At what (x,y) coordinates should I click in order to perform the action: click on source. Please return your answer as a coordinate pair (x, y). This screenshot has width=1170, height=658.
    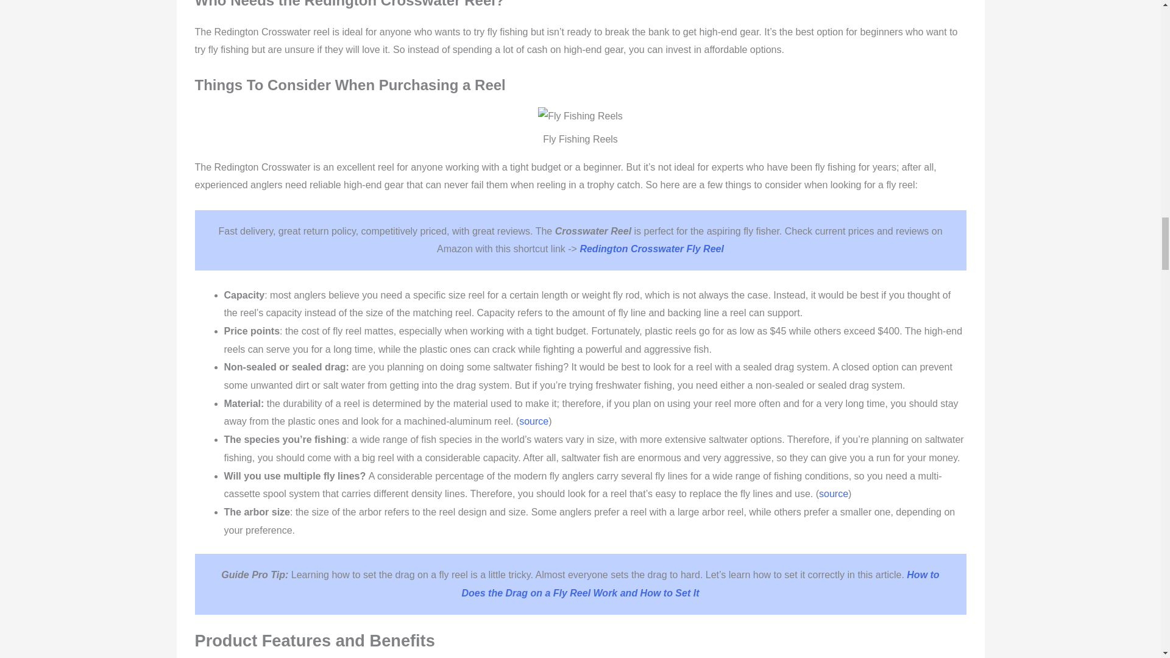
    Looking at the image, I should click on (834, 493).